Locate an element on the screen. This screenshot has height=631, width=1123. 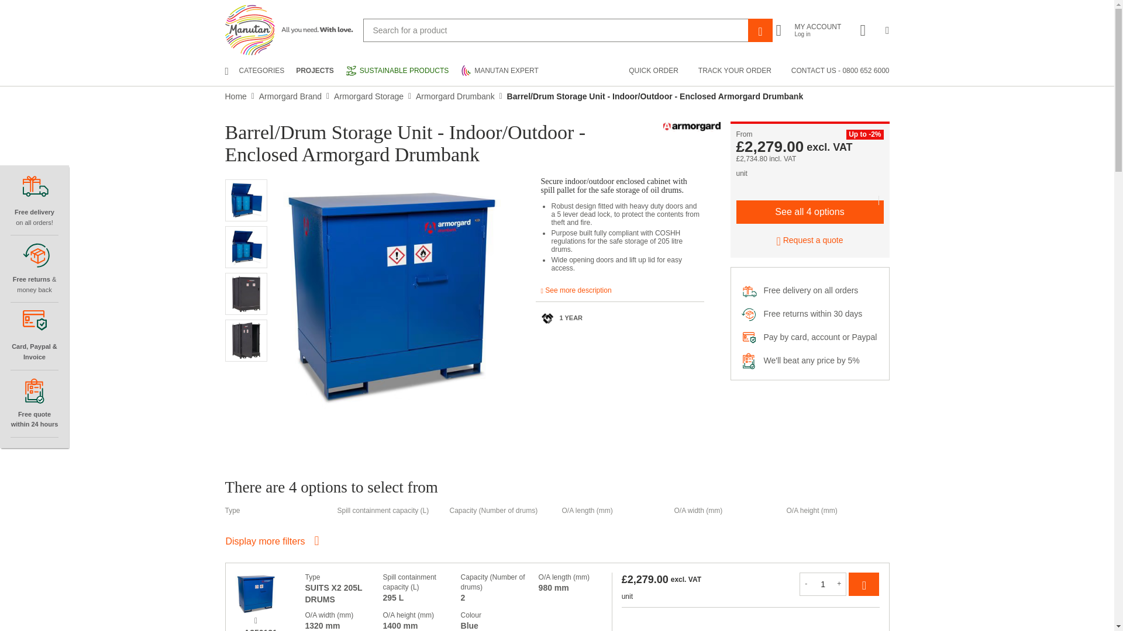
SUSTAINABLE PRODUCTS is located at coordinates (246, 200).